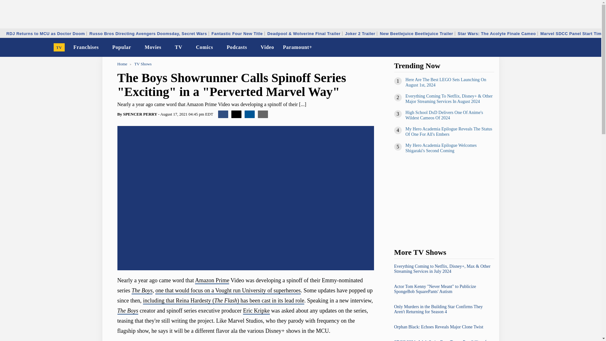 This screenshot has width=606, height=341. I want to click on RDJ Returns to MCU as Doctor Doom, so click(45, 33).